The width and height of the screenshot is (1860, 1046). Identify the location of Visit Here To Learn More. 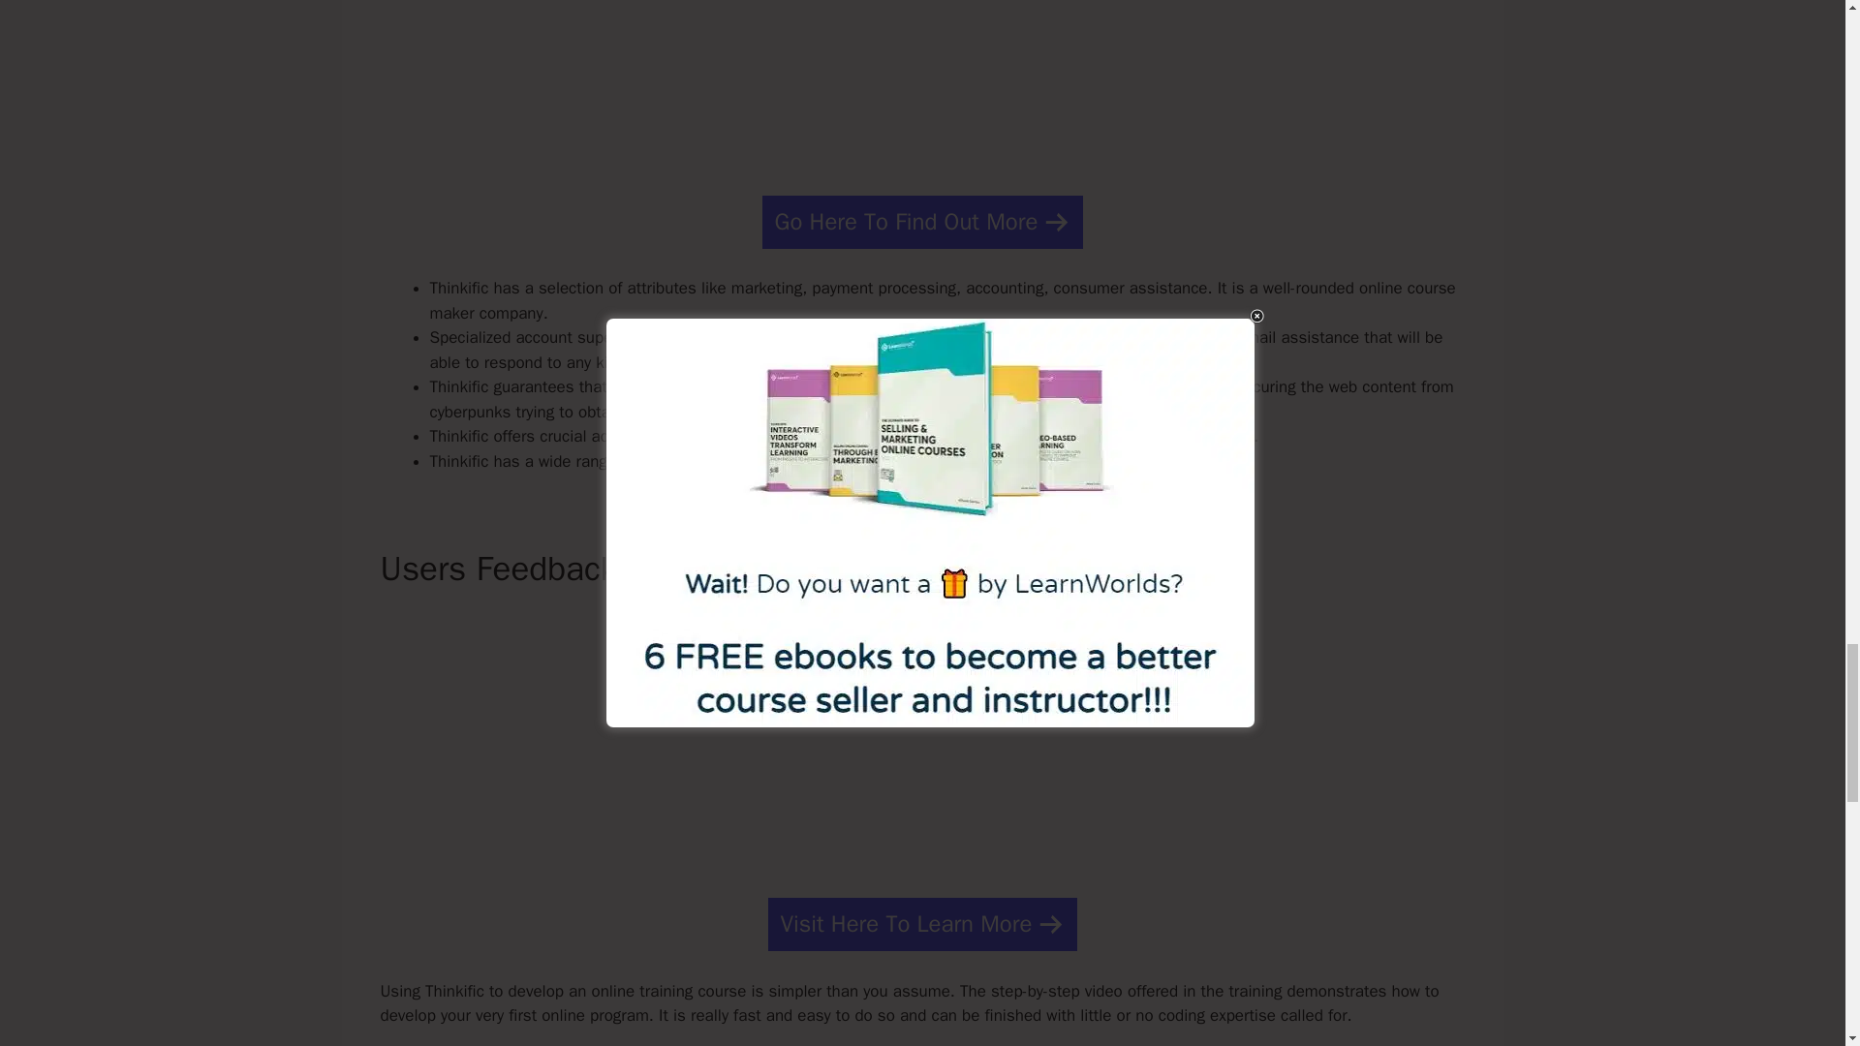
(922, 924).